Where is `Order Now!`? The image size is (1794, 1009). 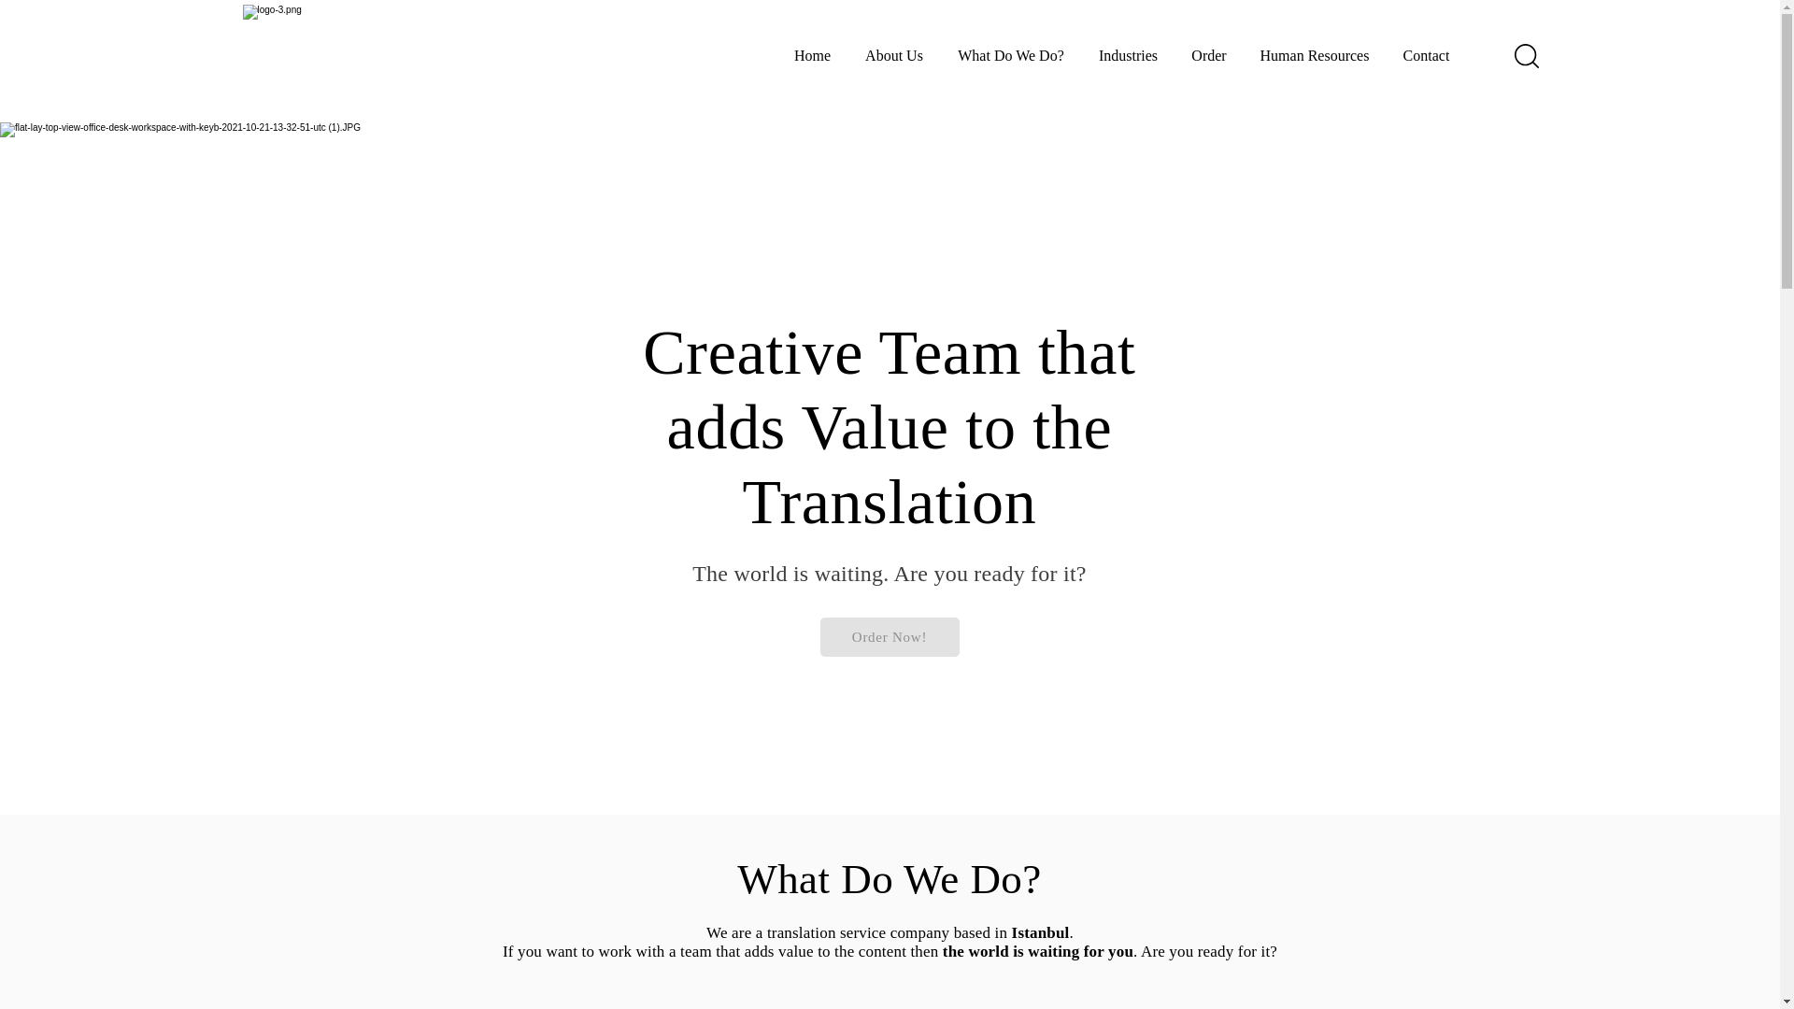 Order Now! is located at coordinates (890, 637).